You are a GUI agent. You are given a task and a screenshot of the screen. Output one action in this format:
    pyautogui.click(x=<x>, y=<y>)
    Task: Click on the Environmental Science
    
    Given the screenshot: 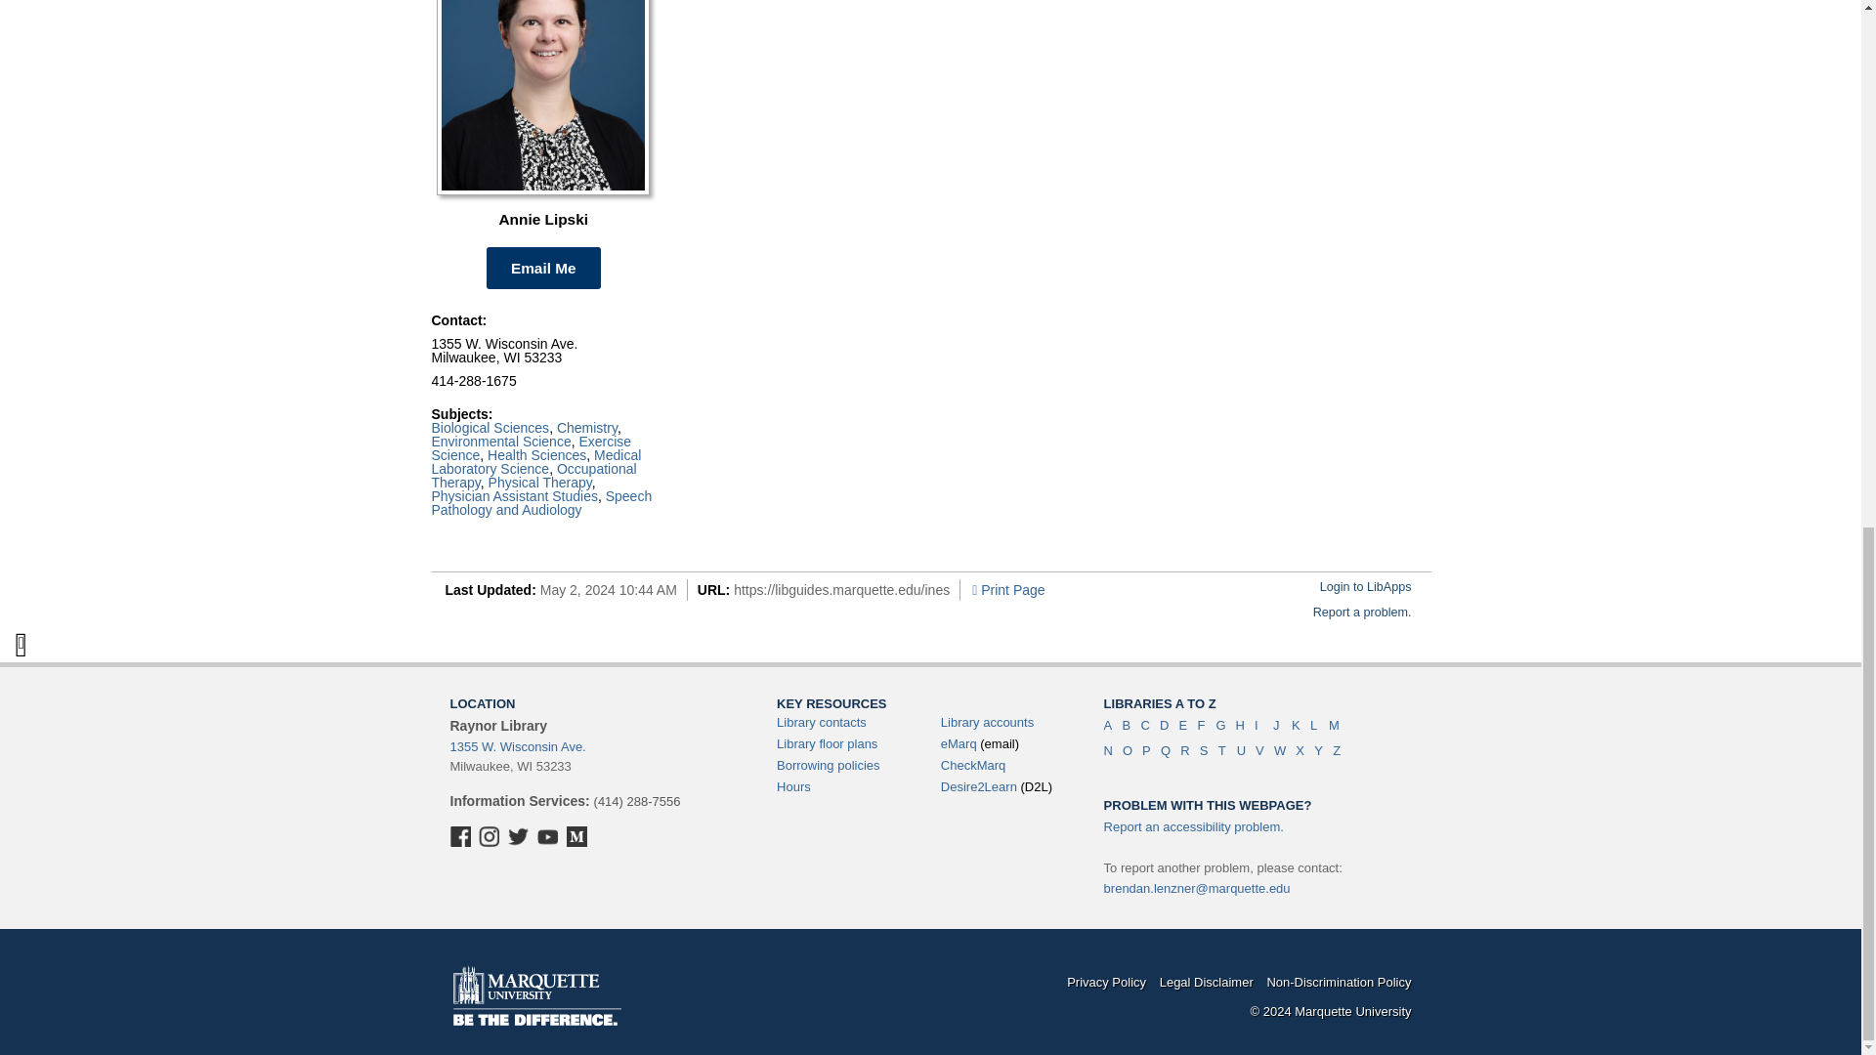 What is the action you would take?
    pyautogui.click(x=501, y=442)
    